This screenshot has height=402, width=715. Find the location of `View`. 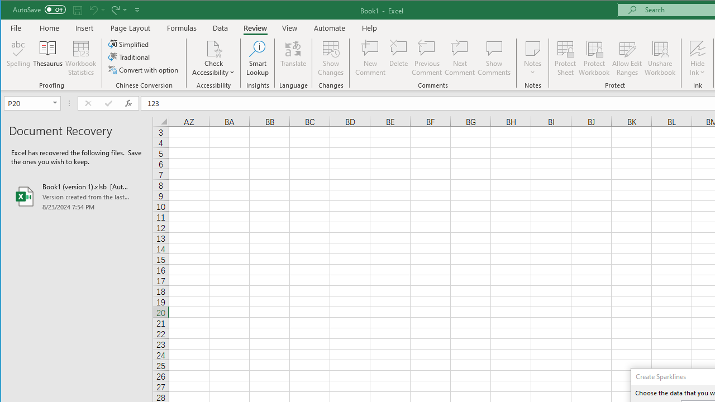

View is located at coordinates (289, 28).